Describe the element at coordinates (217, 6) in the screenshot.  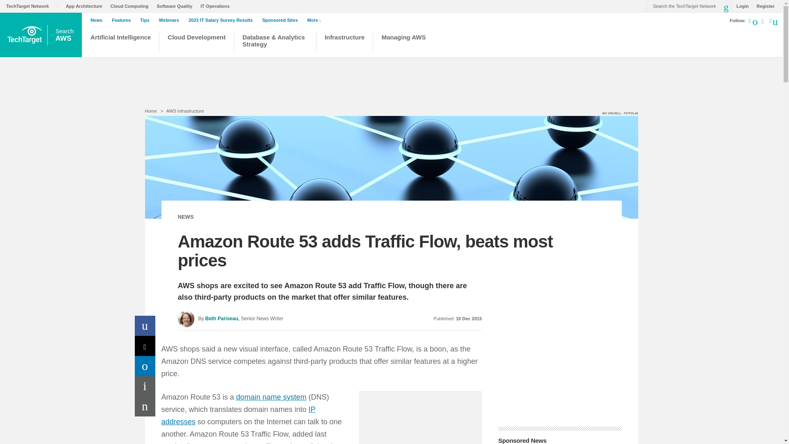
I see `IT Operations` at that location.